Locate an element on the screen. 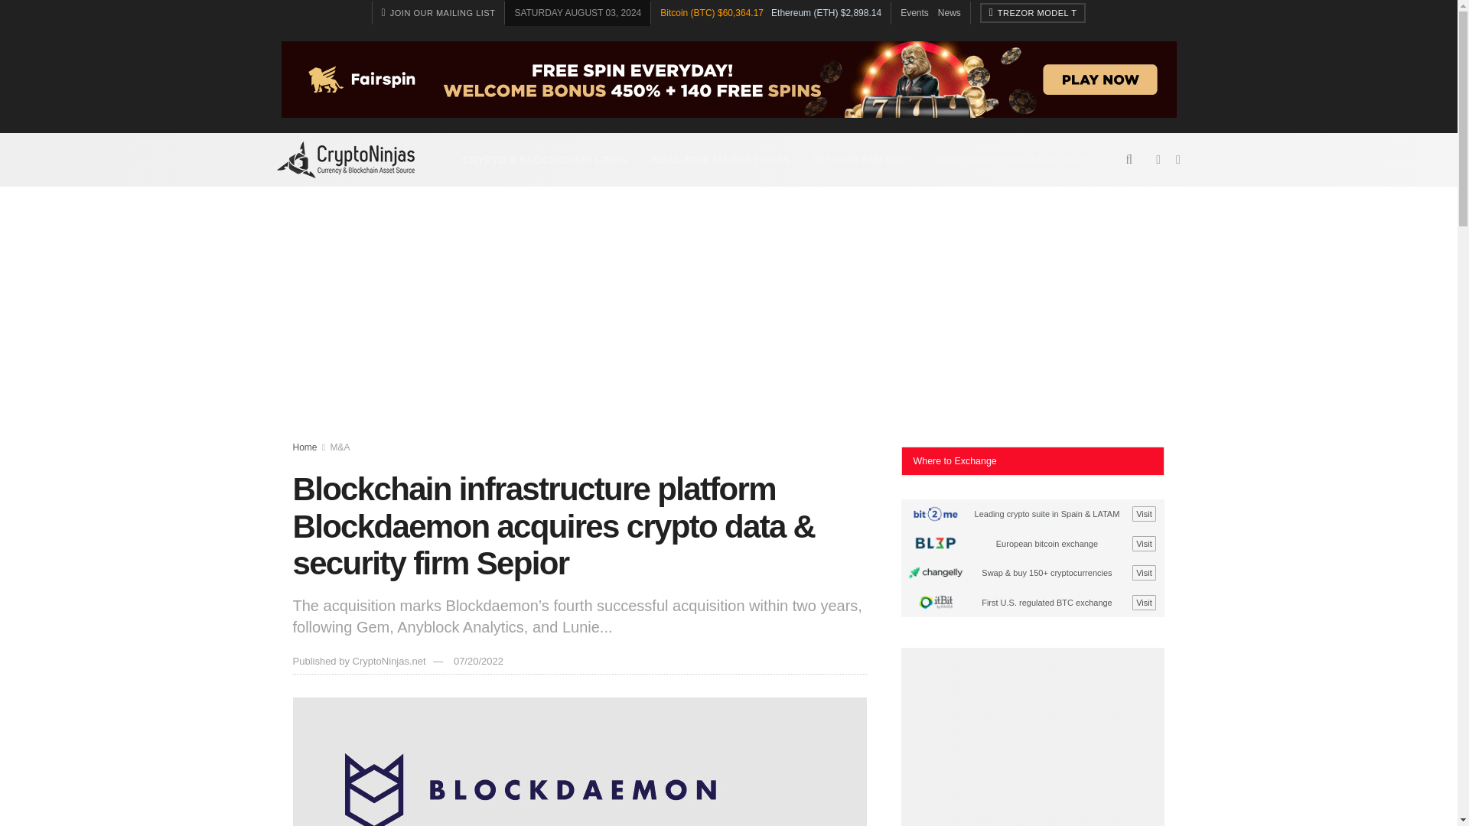  TREZOR MODEL T is located at coordinates (1033, 13).